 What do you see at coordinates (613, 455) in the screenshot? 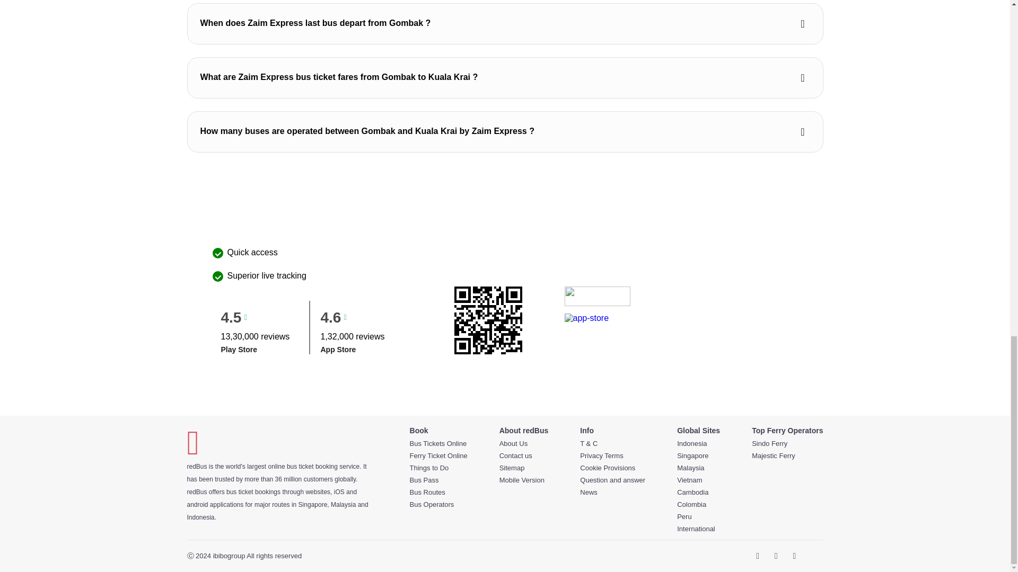
I see `Privacy Terms` at bounding box center [613, 455].